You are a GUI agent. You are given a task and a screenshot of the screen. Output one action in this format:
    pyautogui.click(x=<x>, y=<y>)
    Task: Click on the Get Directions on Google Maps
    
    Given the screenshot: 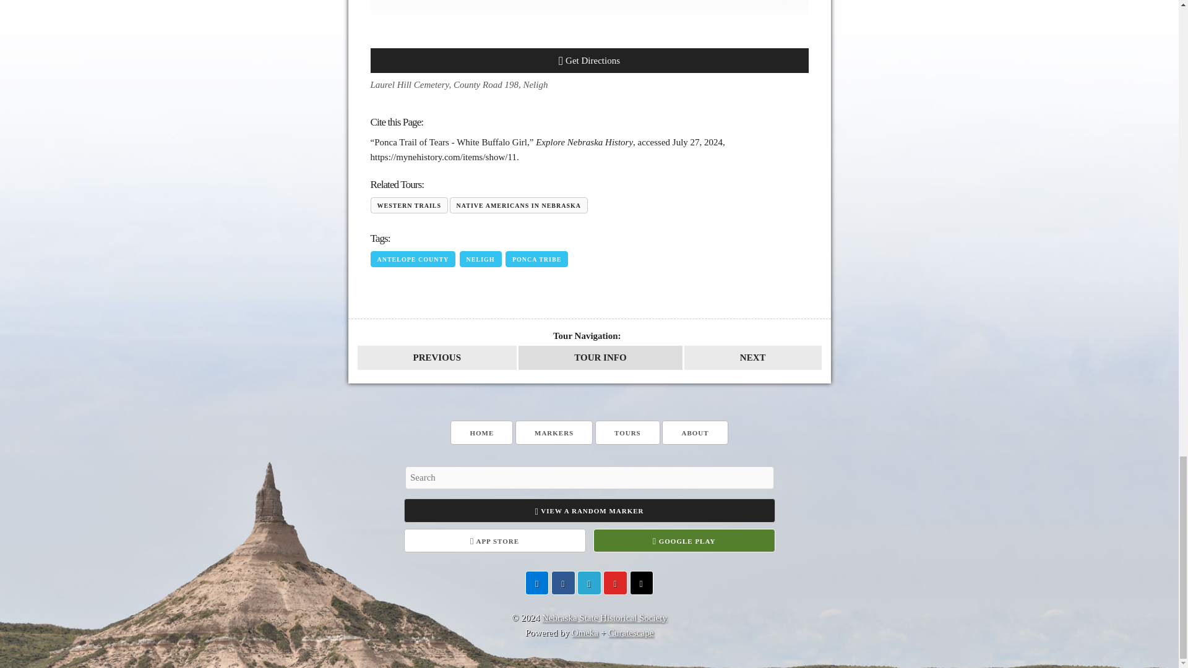 What is the action you would take?
    pyautogui.click(x=588, y=60)
    